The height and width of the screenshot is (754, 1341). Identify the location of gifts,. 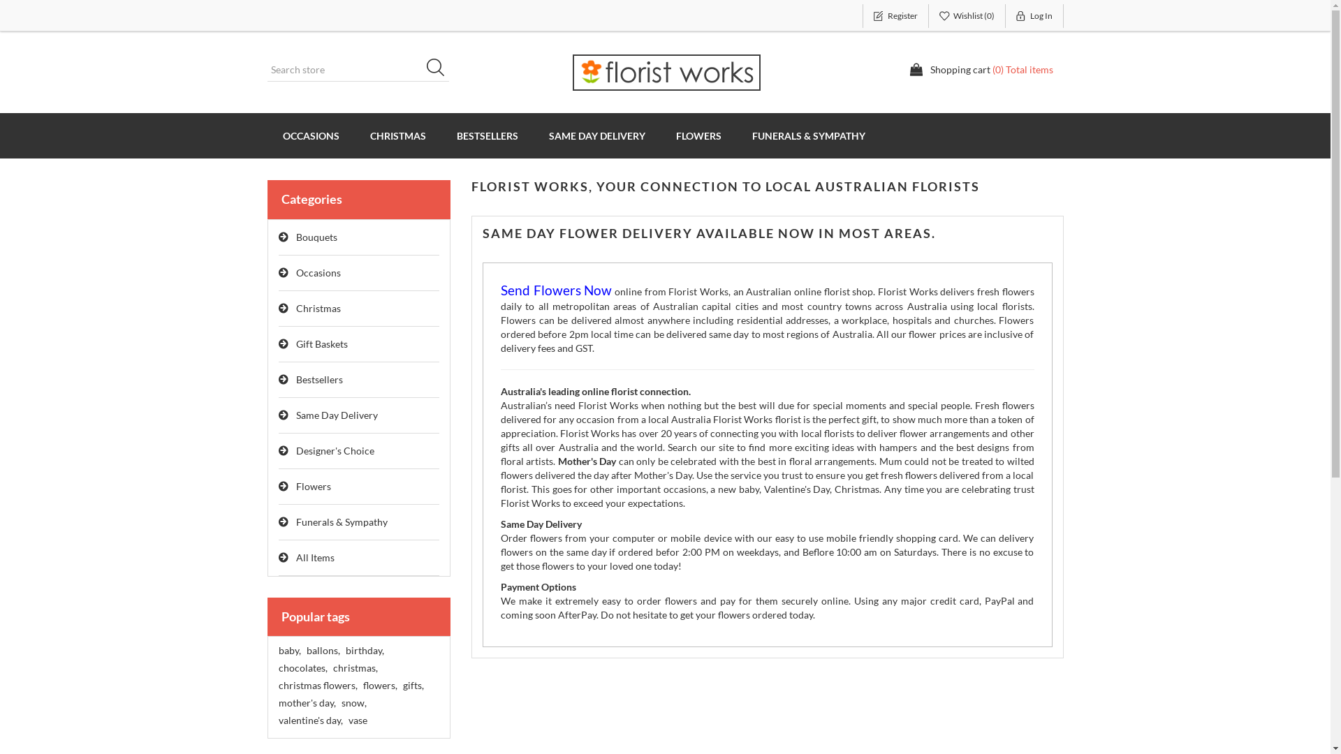
(413, 686).